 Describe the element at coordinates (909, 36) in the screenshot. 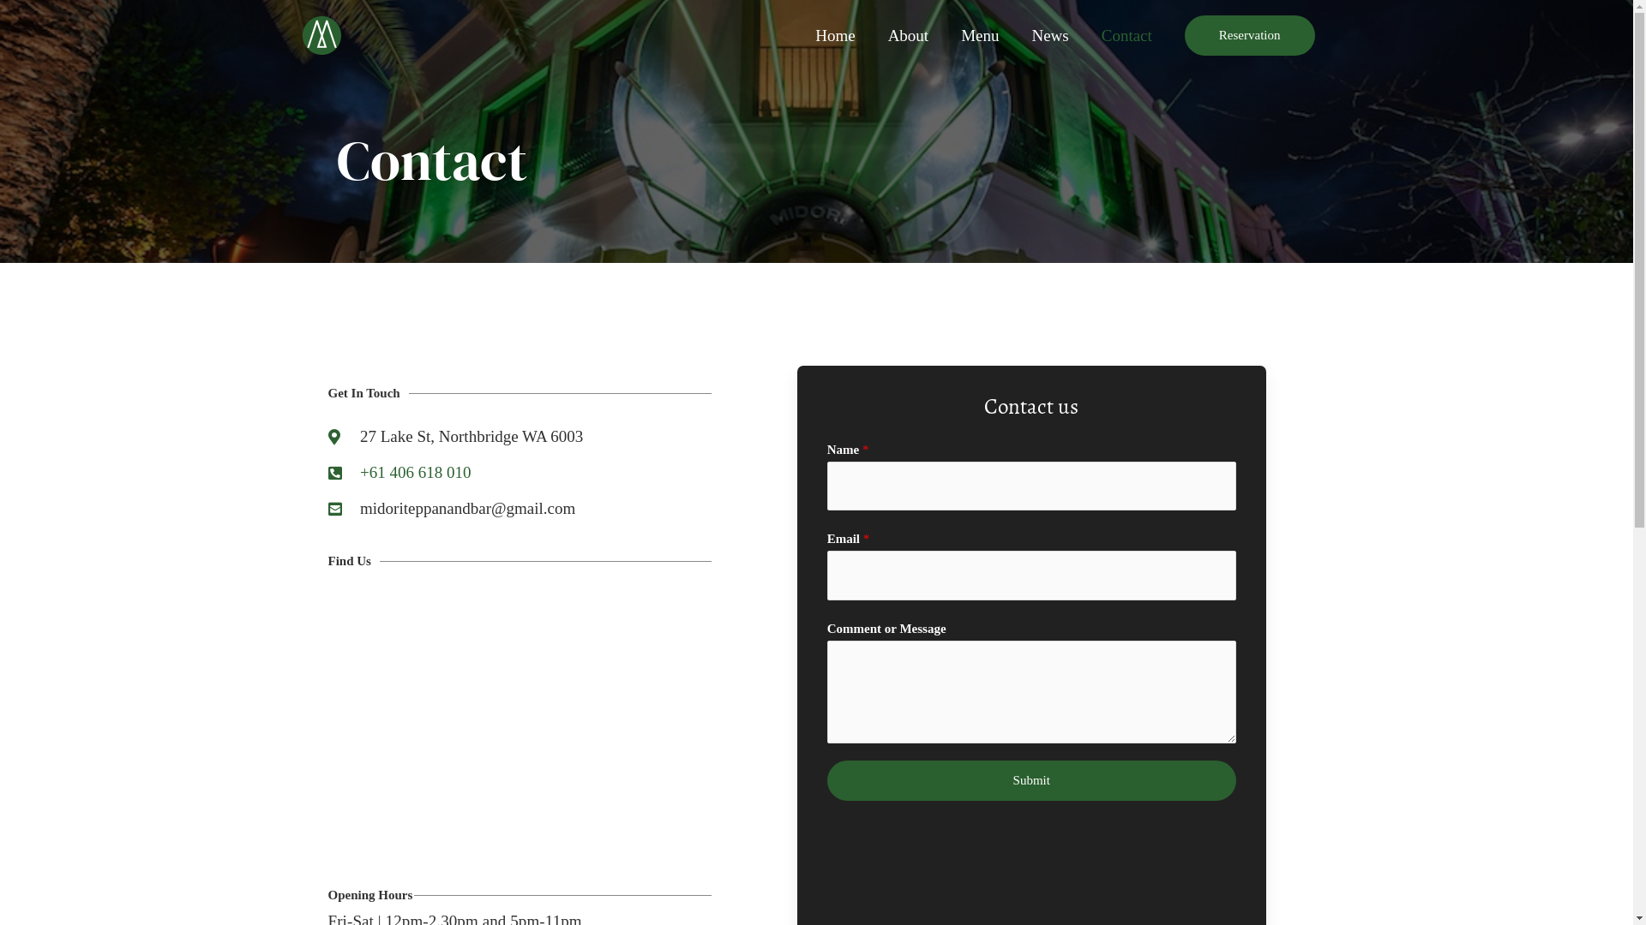

I see `About` at that location.